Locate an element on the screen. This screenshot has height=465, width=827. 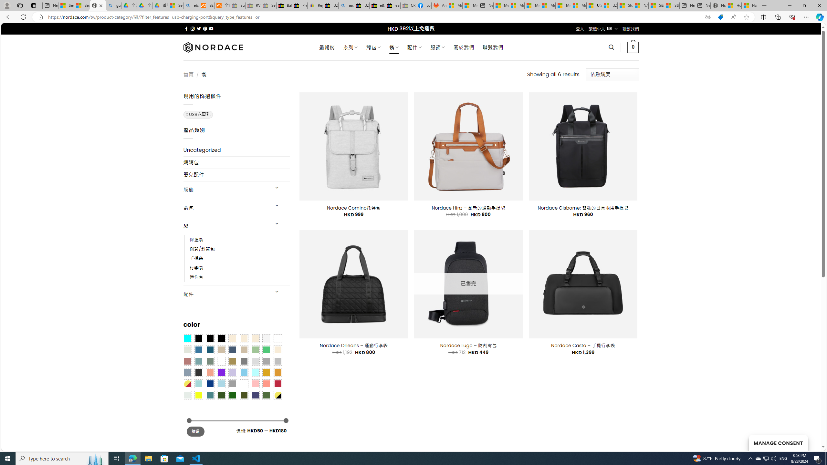
Follow on Twitter is located at coordinates (199, 28).